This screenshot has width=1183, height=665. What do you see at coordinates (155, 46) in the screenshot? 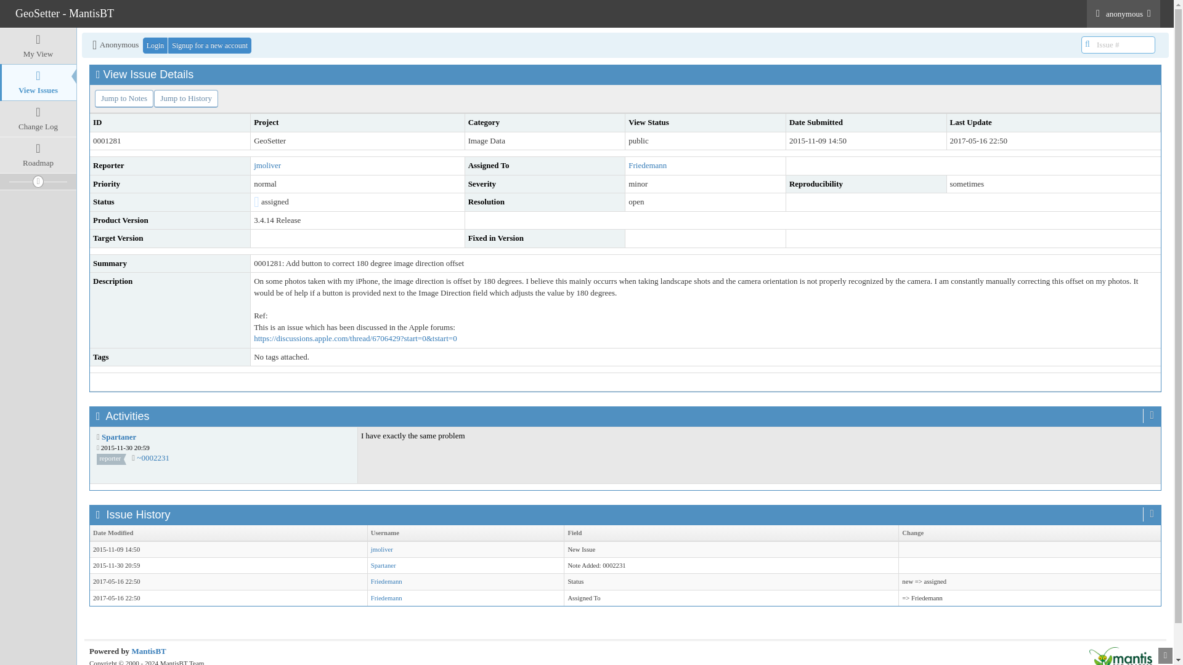
I see `Login` at bounding box center [155, 46].